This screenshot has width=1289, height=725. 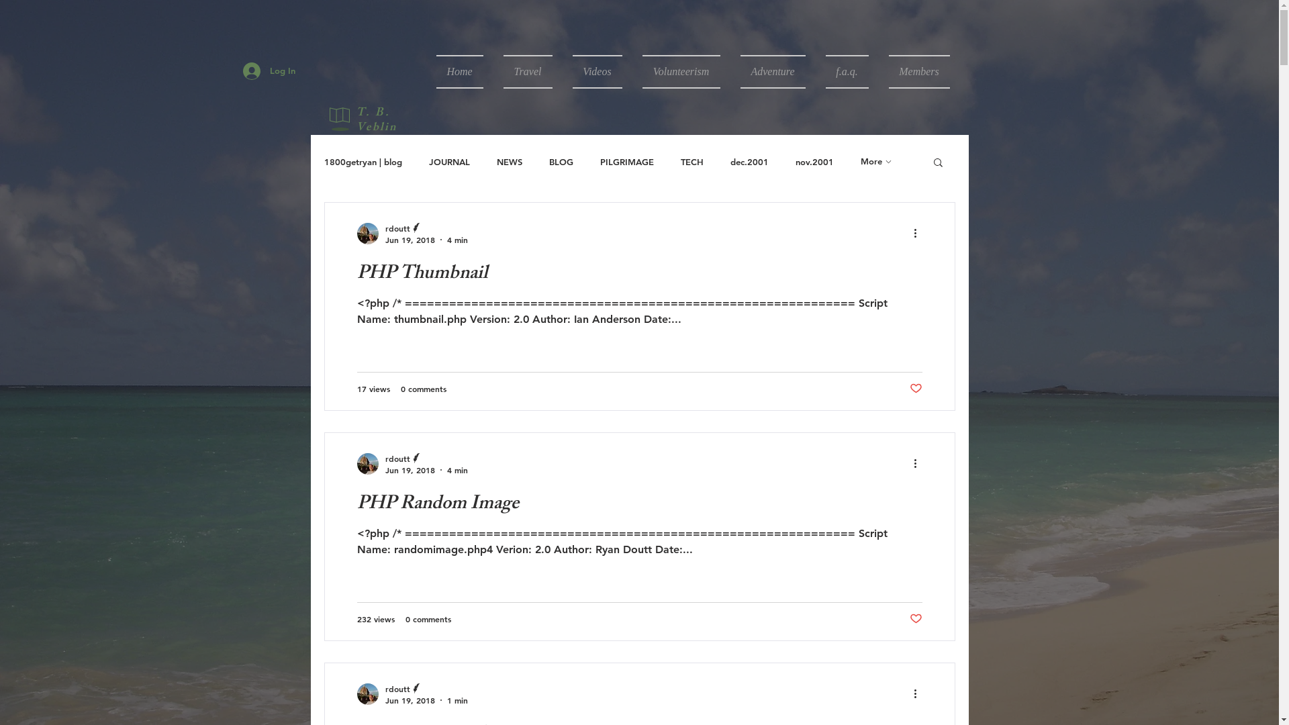 I want to click on Volunteerism, so click(x=681, y=72).